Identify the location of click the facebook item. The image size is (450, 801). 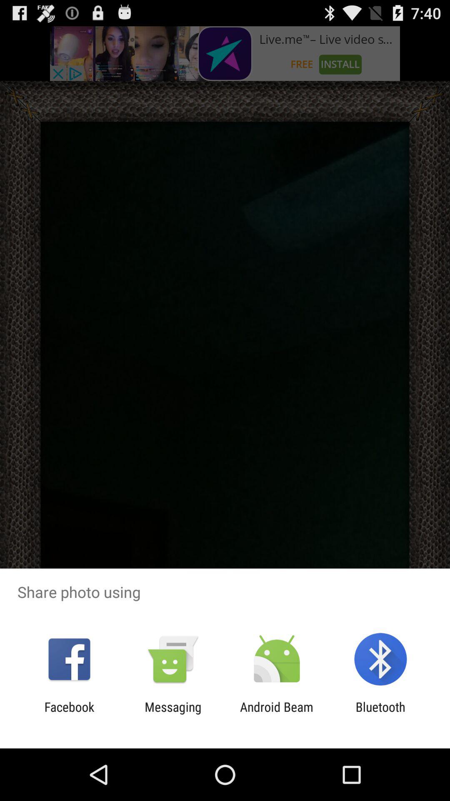
(69, 714).